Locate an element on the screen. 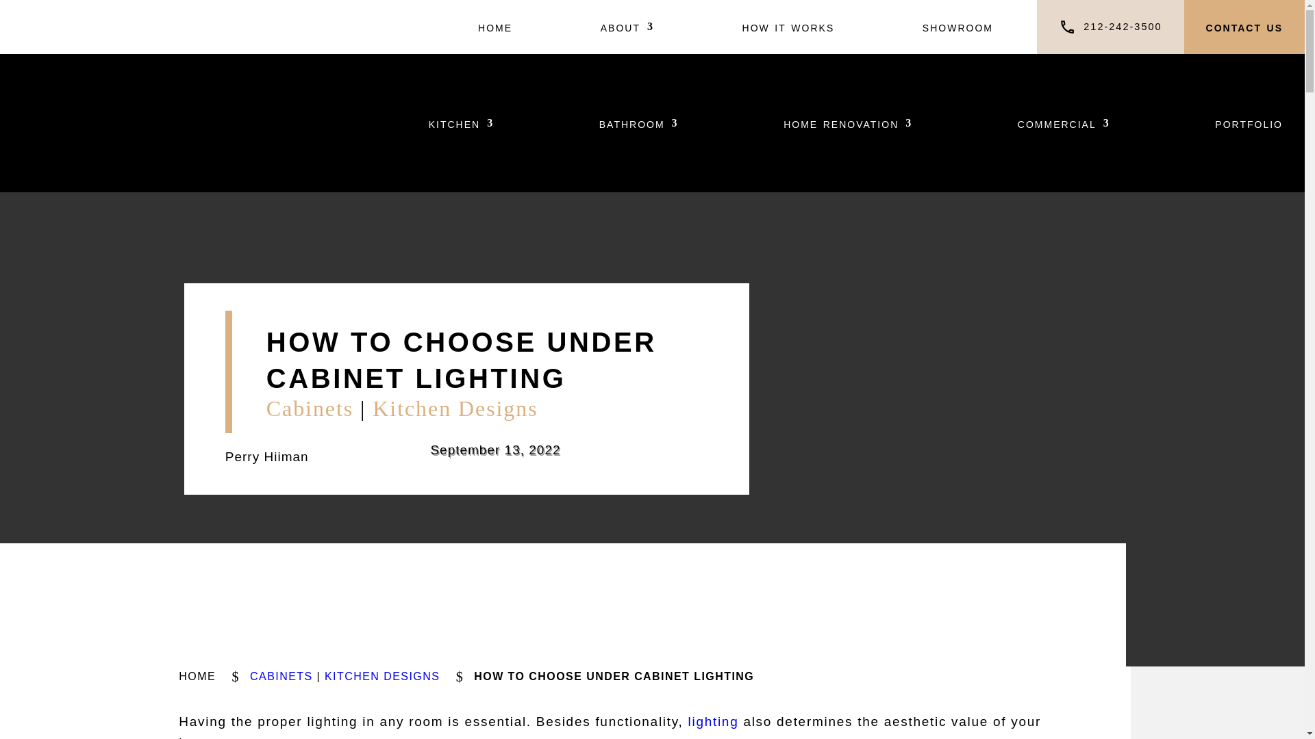 This screenshot has width=1315, height=739. showroom is located at coordinates (957, 27).